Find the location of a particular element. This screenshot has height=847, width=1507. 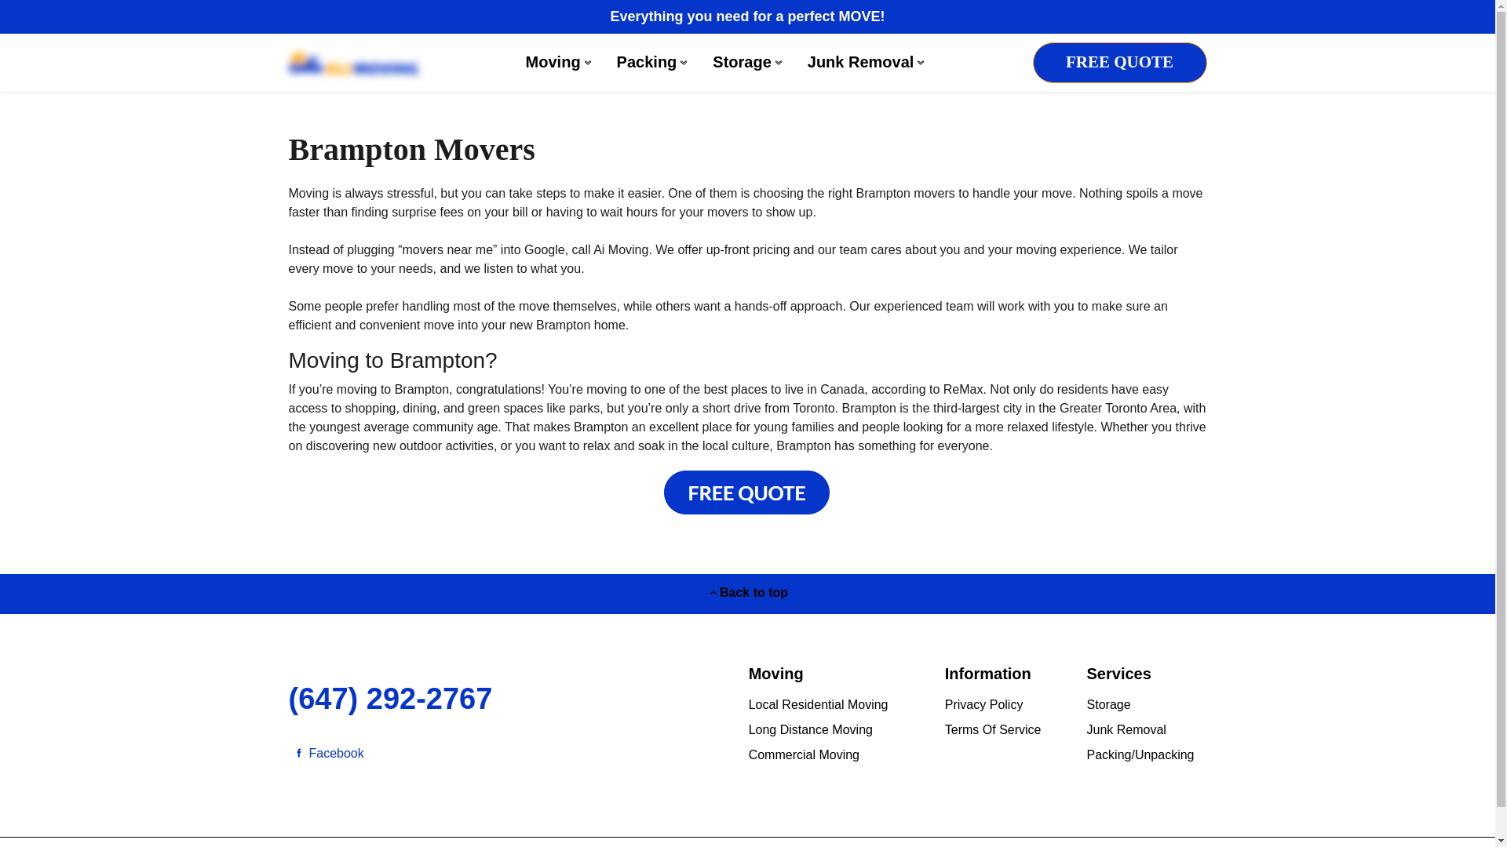

Storage is located at coordinates (1108, 704).